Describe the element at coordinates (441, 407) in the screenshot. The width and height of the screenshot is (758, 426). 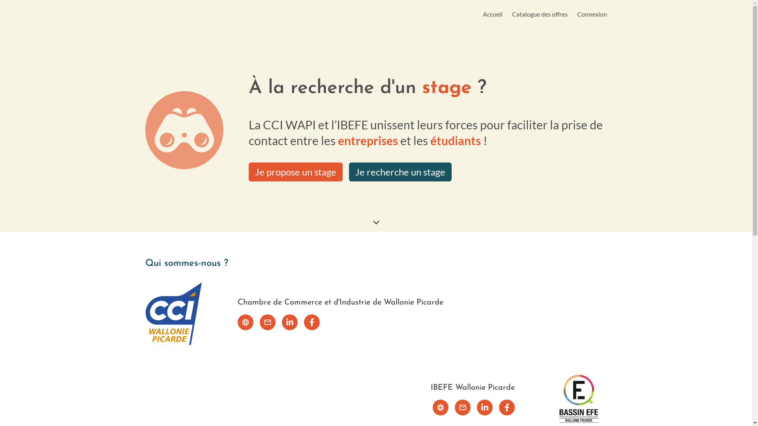
I see `Consulter le site` at that location.